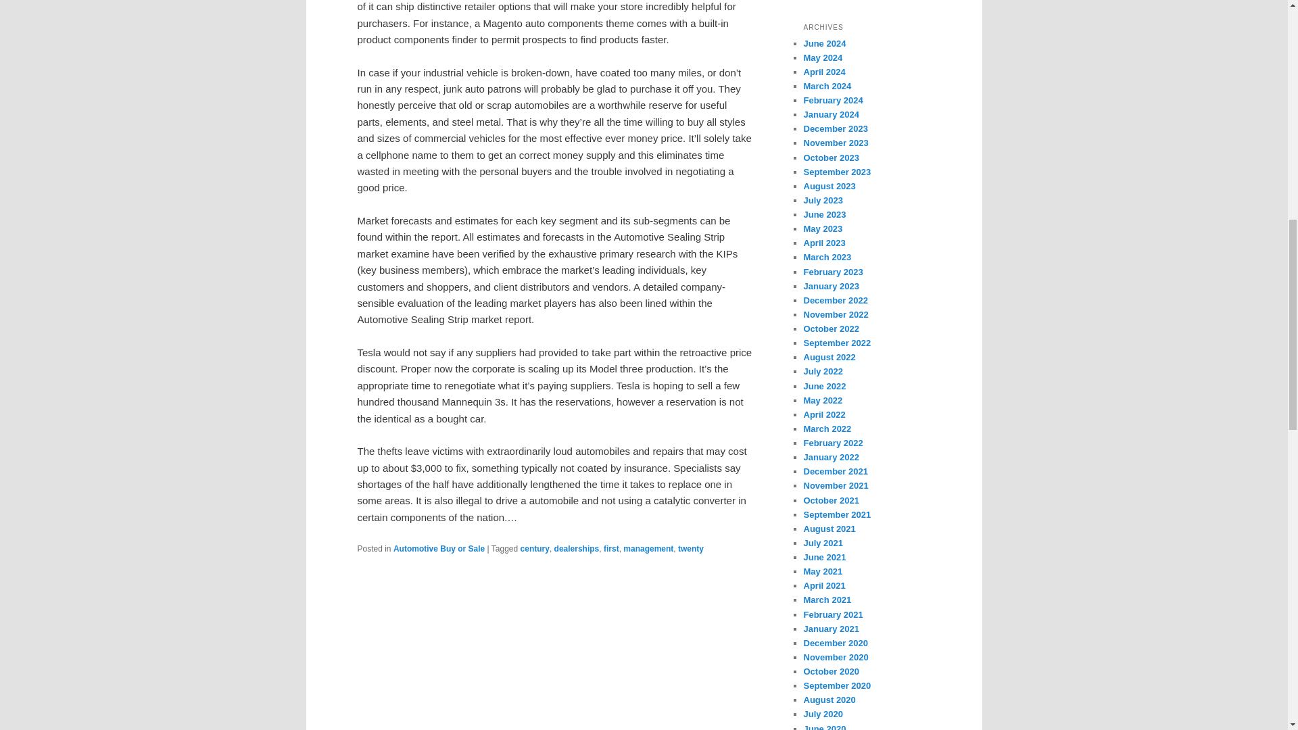  Describe the element at coordinates (829, 185) in the screenshot. I see `August 2023` at that location.